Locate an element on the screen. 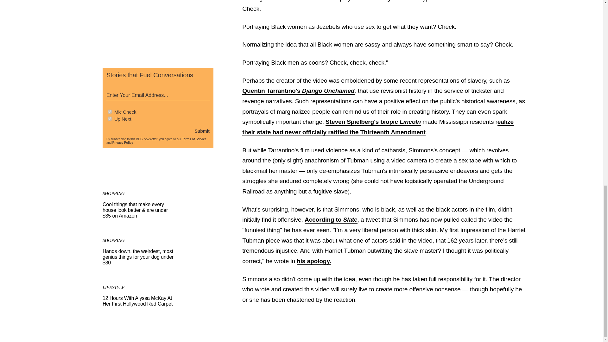 The width and height of the screenshot is (608, 342). Steven Spielberg's biopic is located at coordinates (362, 122).